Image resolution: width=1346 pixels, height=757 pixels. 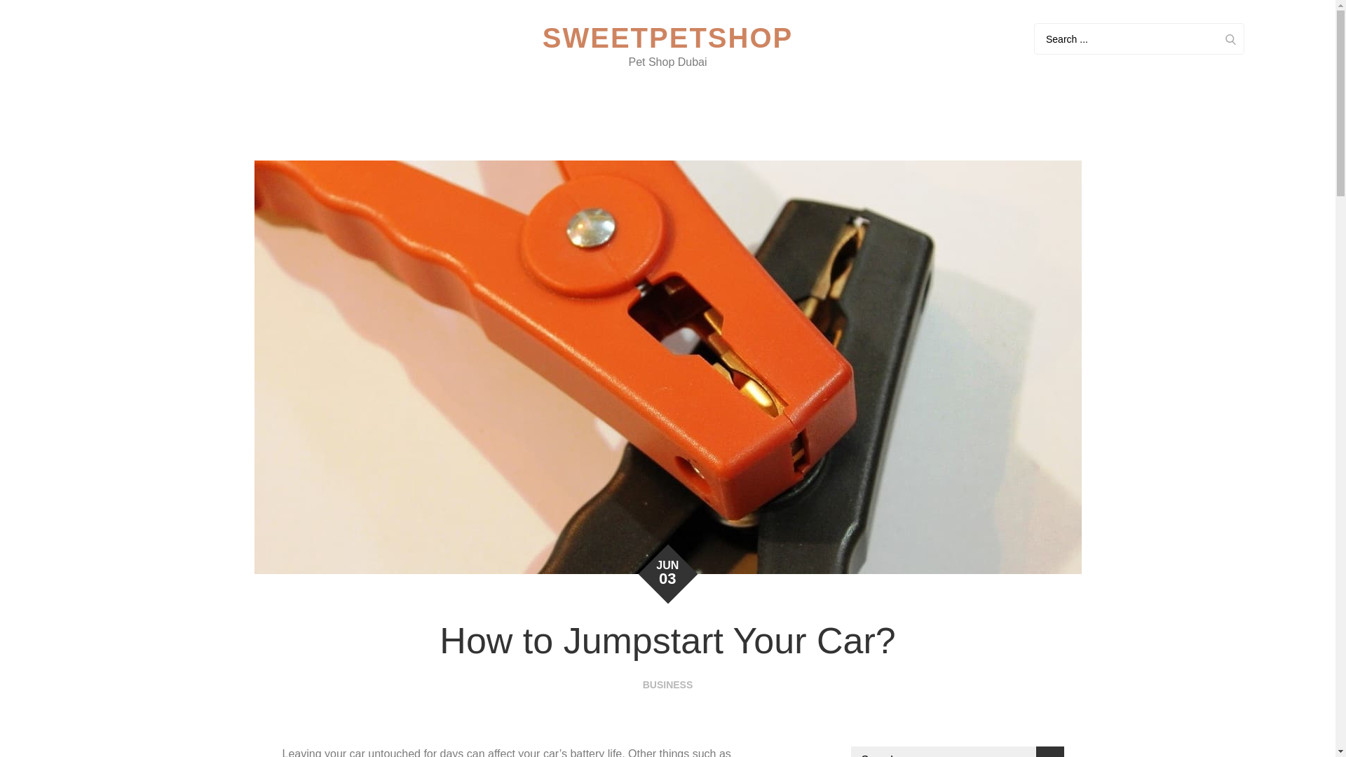 What do you see at coordinates (1138, 39) in the screenshot?
I see `Search for:` at bounding box center [1138, 39].